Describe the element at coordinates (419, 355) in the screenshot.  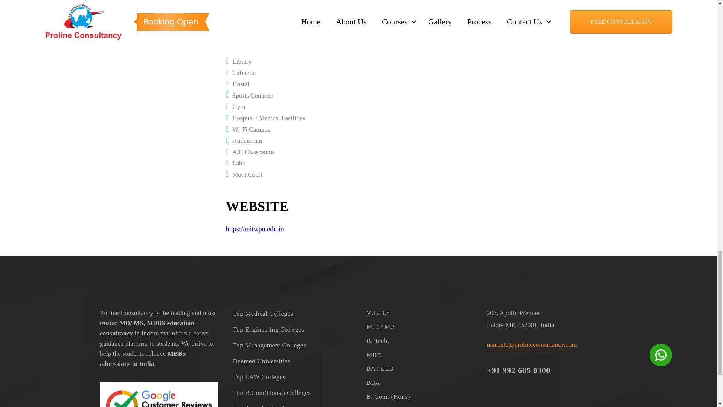
I see `MBA` at that location.